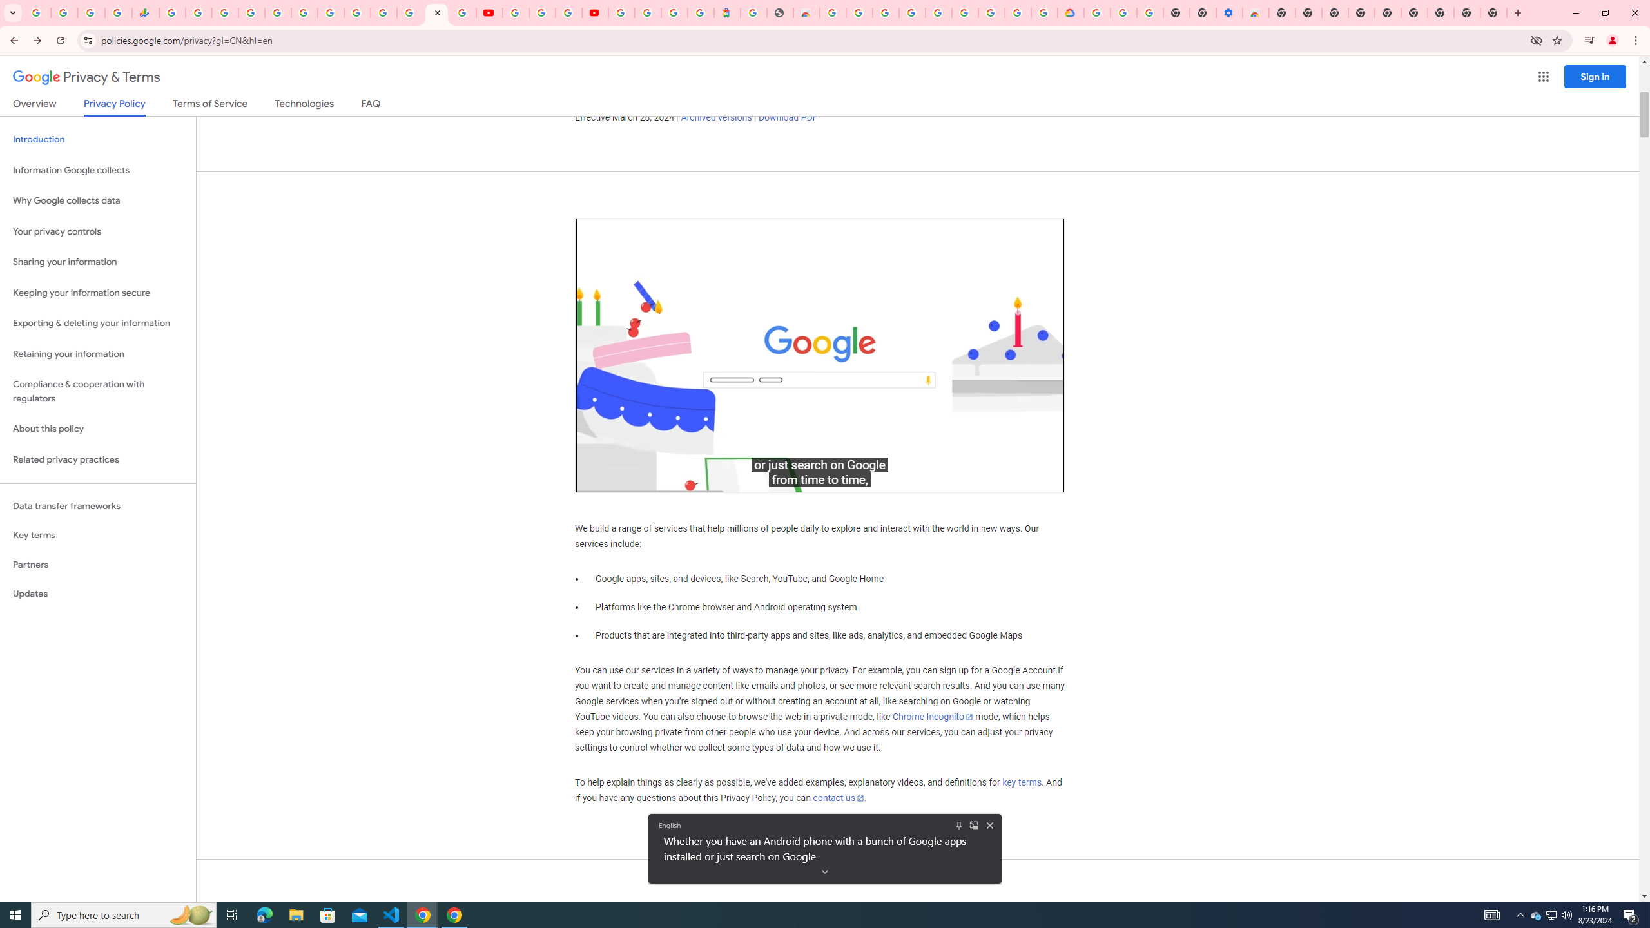 This screenshot has height=928, width=1650. Describe the element at coordinates (1256, 13) in the screenshot. I see `Chrome Web Store - Accessibility extensions` at that location.